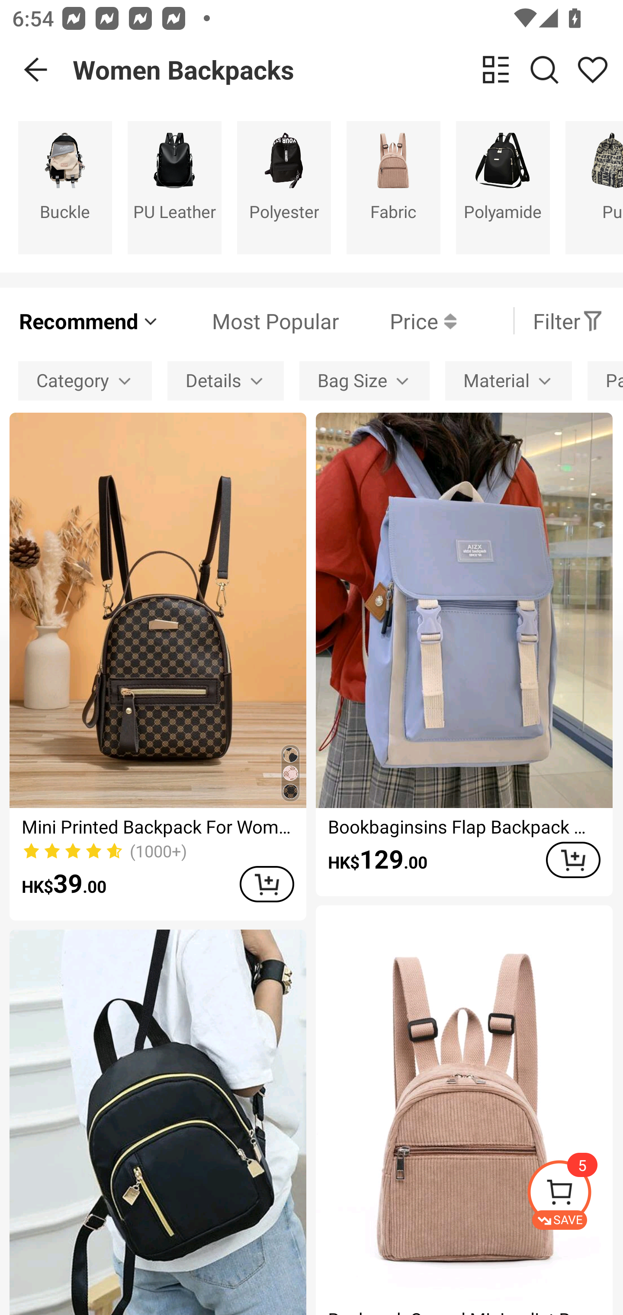  Describe the element at coordinates (568, 321) in the screenshot. I see `Filter` at that location.